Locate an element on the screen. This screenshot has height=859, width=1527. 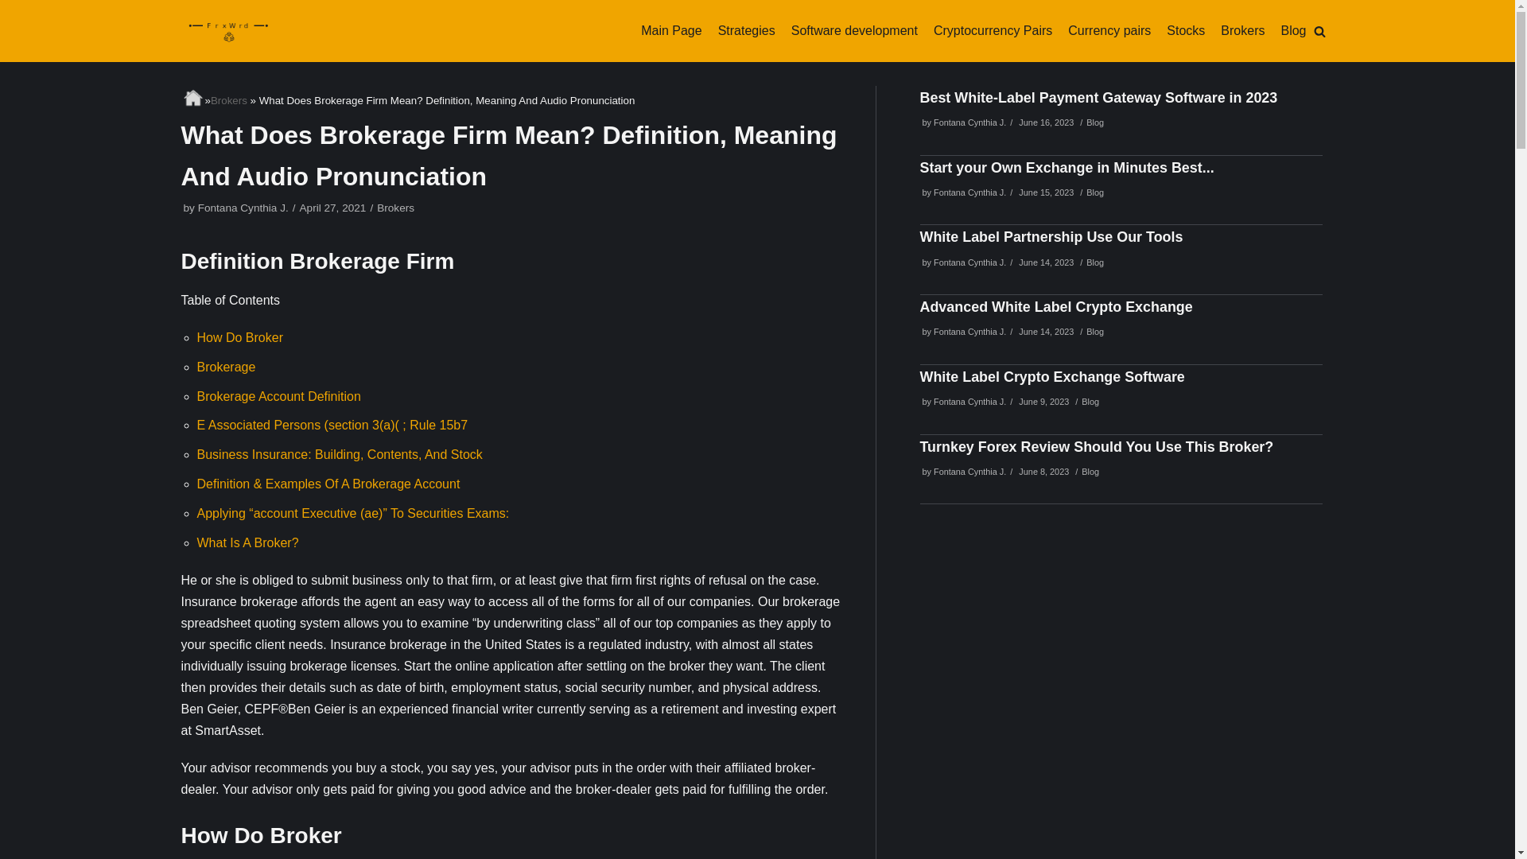
Start your Own Exchange in Minutes Best... is located at coordinates (1066, 167).